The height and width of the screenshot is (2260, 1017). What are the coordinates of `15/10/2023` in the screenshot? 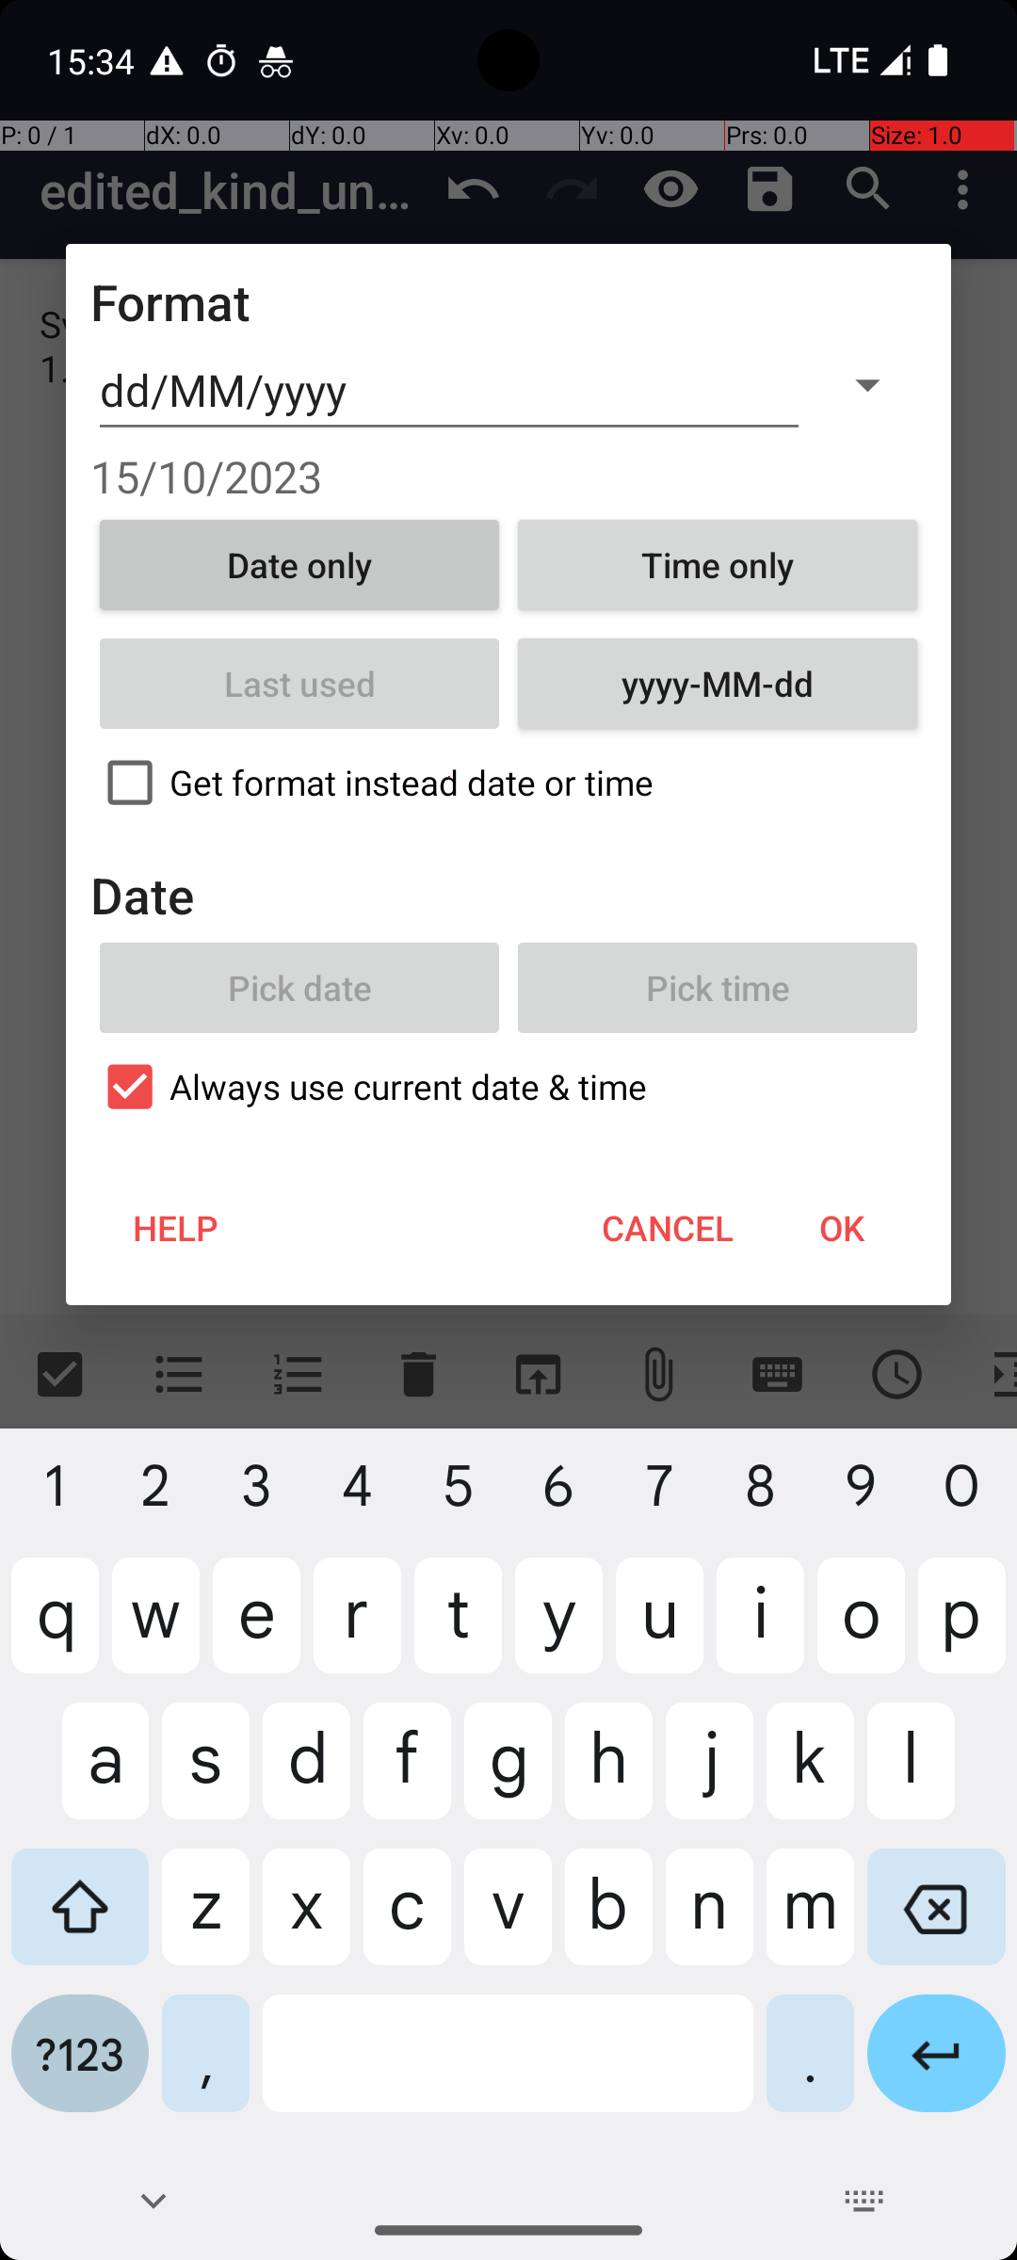 It's located at (508, 476).